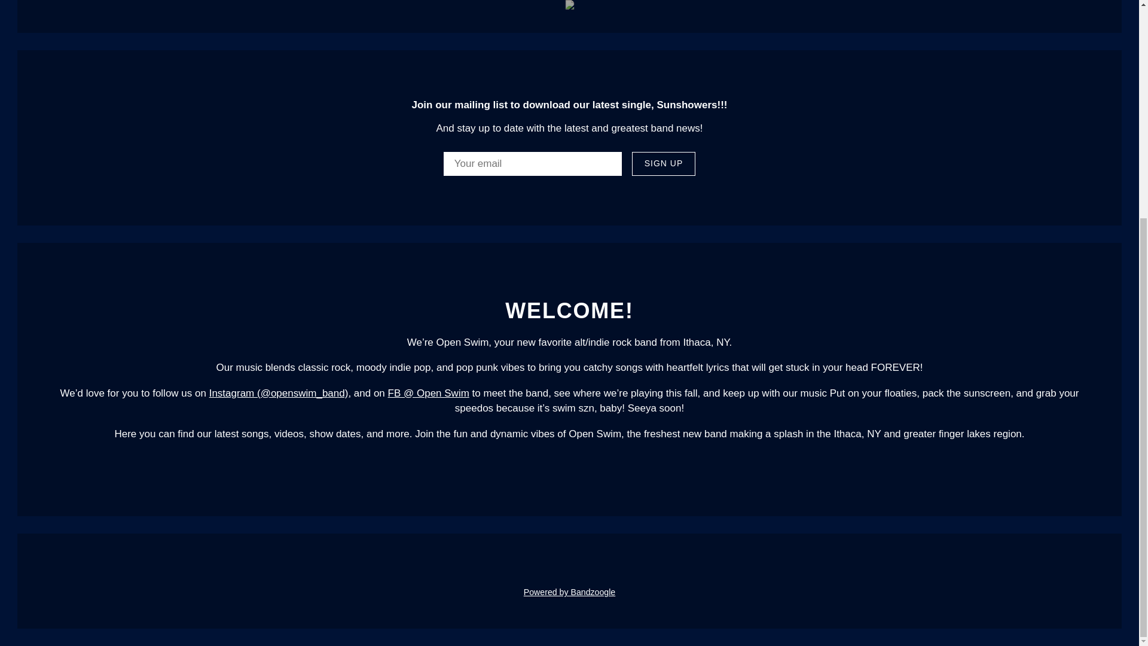 This screenshot has width=1148, height=646. What do you see at coordinates (569, 592) in the screenshot?
I see `Powered by Bandzoogle` at bounding box center [569, 592].